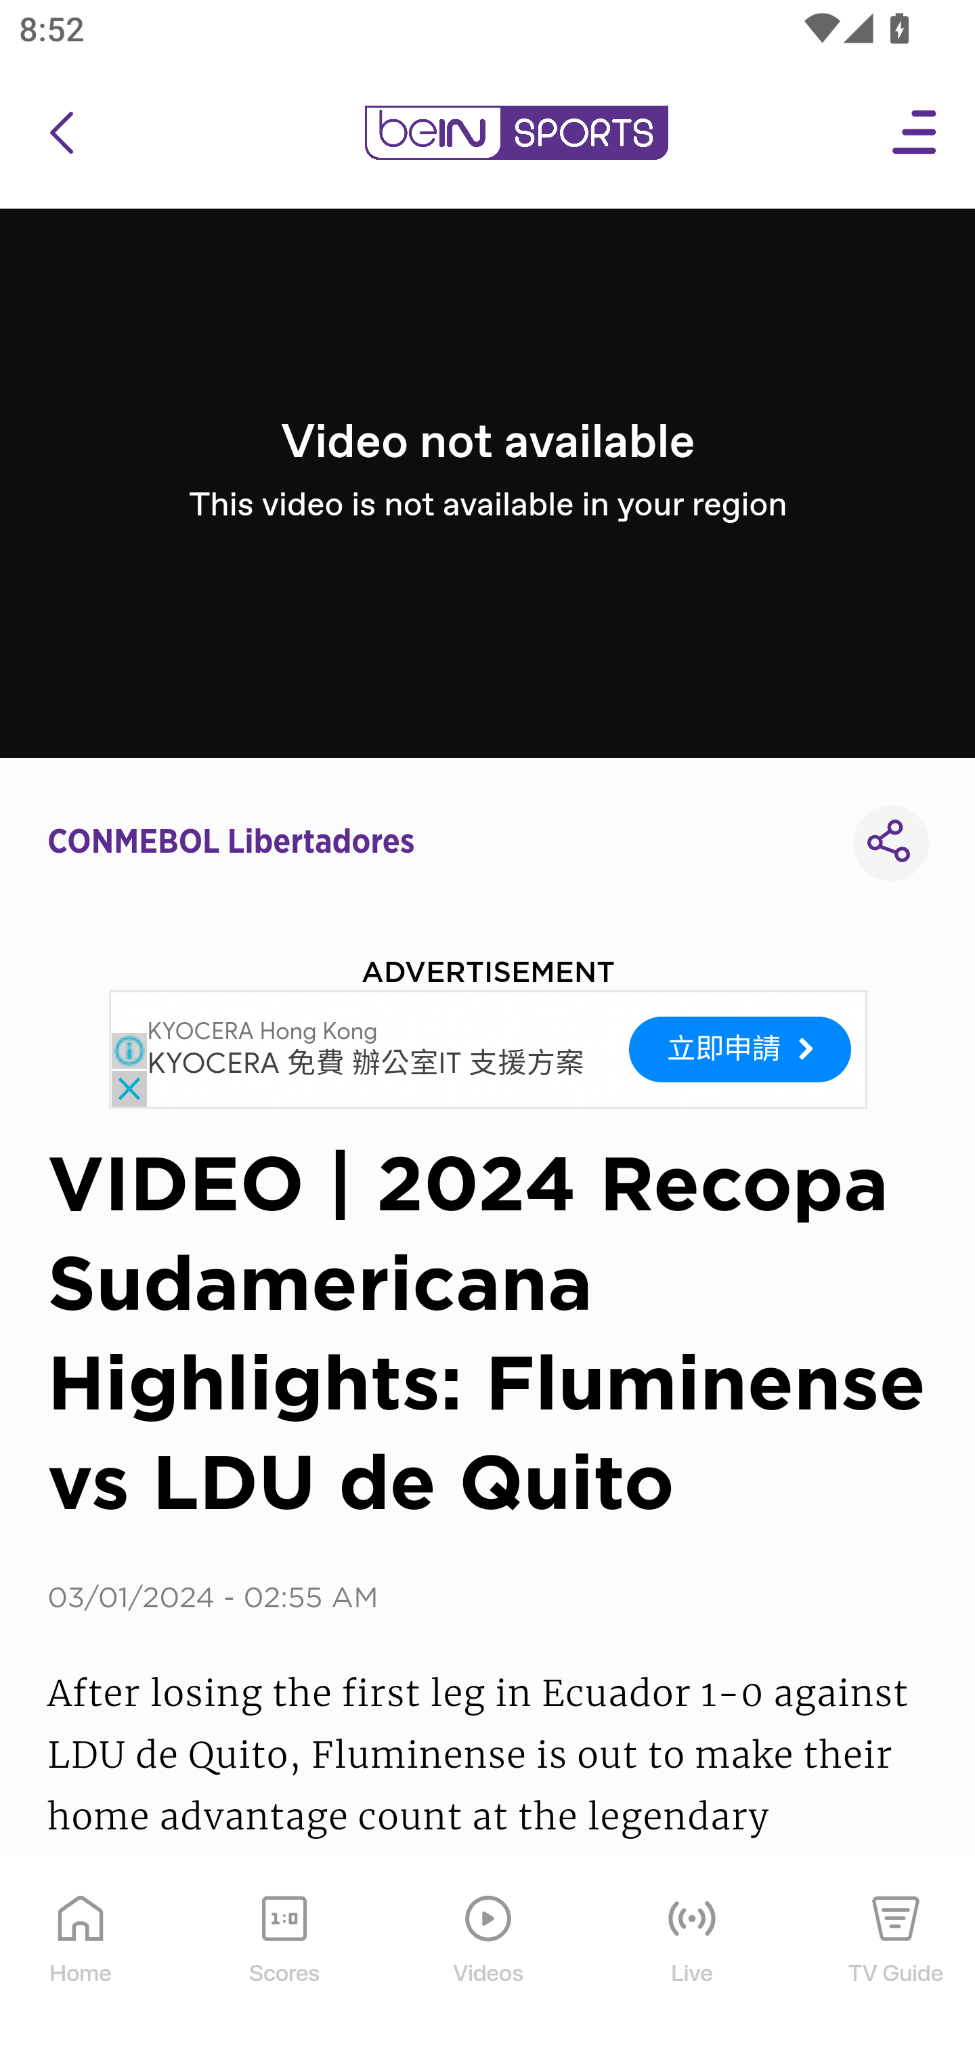 The width and height of the screenshot is (975, 2059). Describe the element at coordinates (366, 1065) in the screenshot. I see `KYOCERA 免費 辦公室IT 支援方案` at that location.